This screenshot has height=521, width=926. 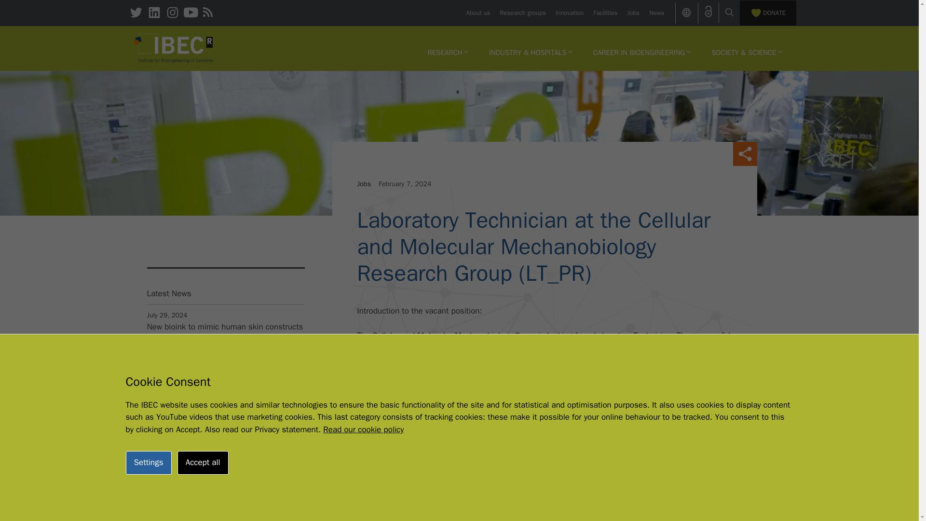 I want to click on About us, so click(x=477, y=13).